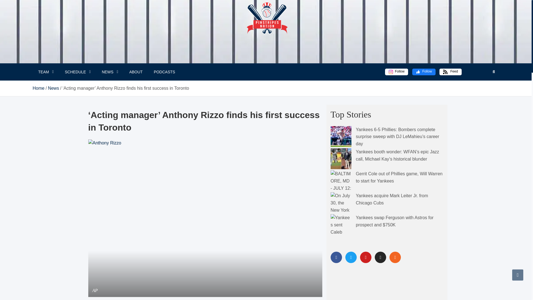  Describe the element at coordinates (77, 72) in the screenshot. I see `SCHEDULE` at that location.